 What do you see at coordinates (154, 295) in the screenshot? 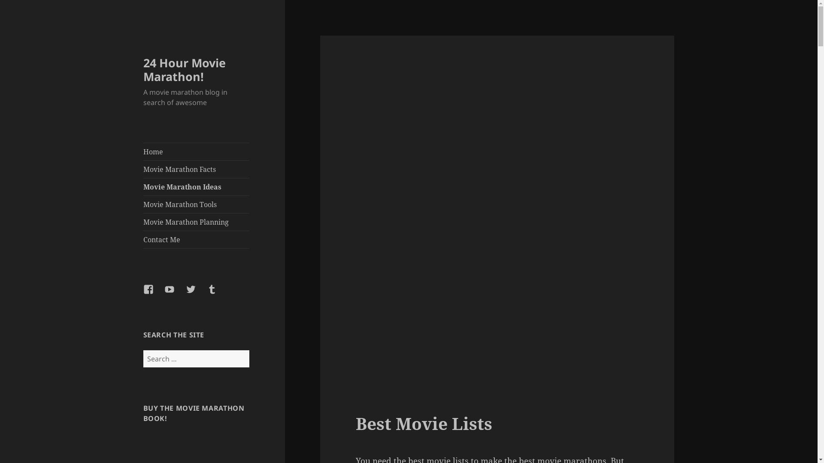
I see `Facebook` at bounding box center [154, 295].